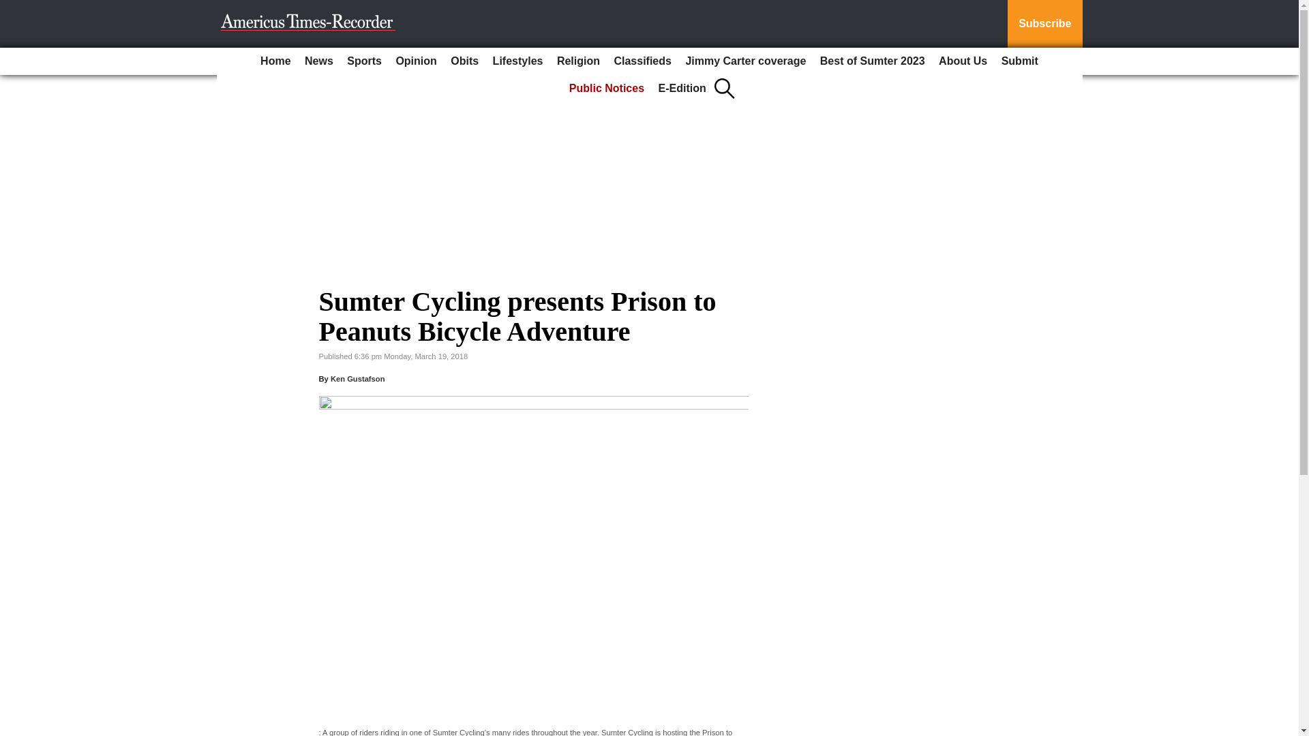  I want to click on Ken Gustafson, so click(357, 378).